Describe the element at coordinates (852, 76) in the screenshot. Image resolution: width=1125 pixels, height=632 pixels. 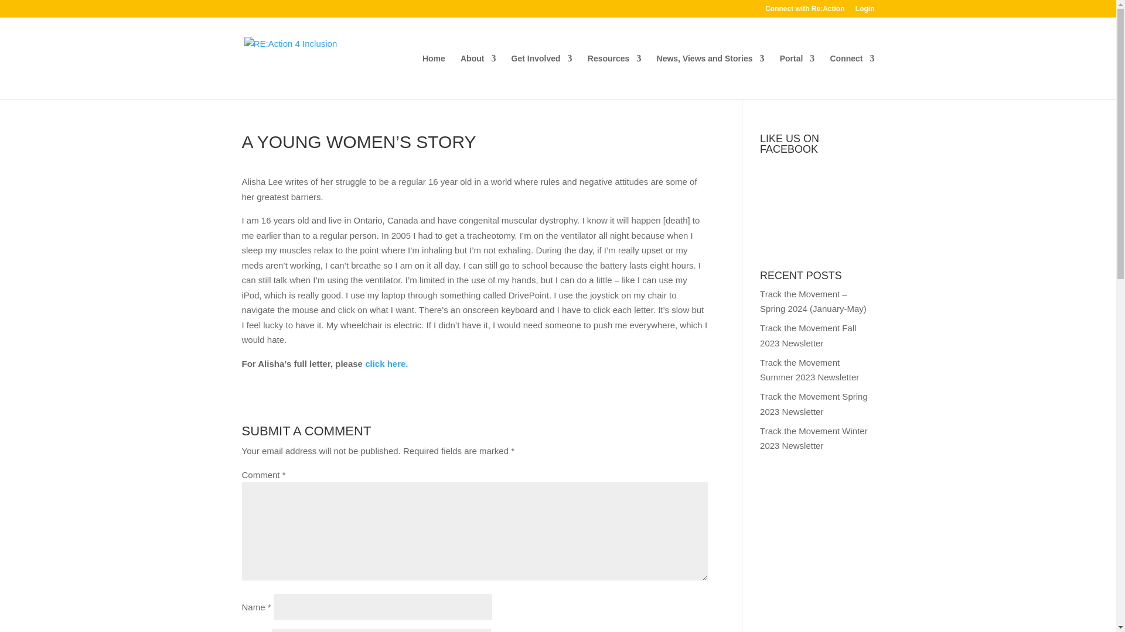
I see `Connect` at that location.